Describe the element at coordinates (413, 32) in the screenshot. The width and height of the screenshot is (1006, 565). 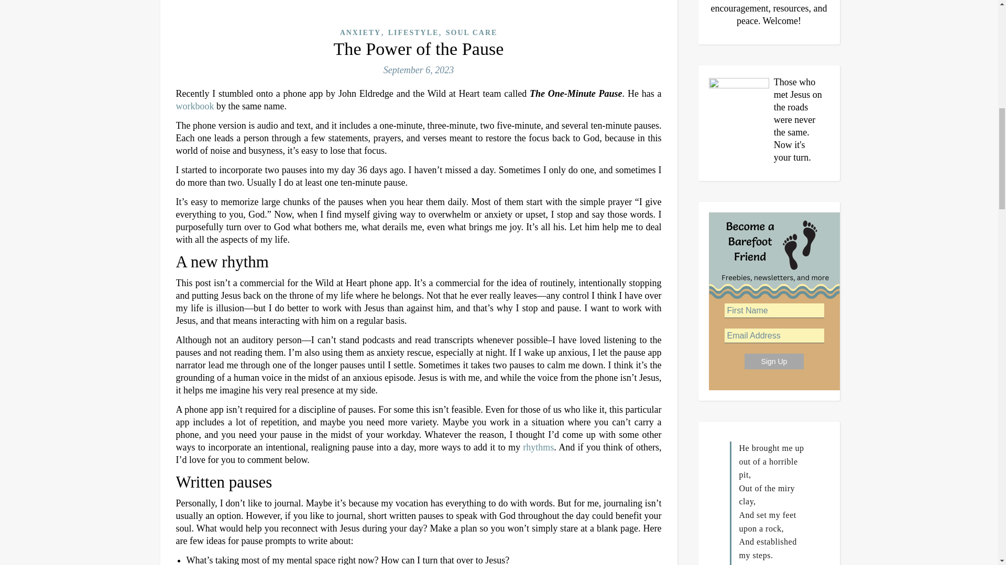
I see `LIFESTYLE` at that location.